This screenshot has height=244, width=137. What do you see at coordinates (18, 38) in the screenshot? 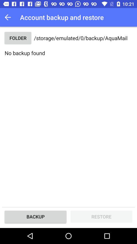
I see `click the item next to storage emulated 0 item` at bounding box center [18, 38].